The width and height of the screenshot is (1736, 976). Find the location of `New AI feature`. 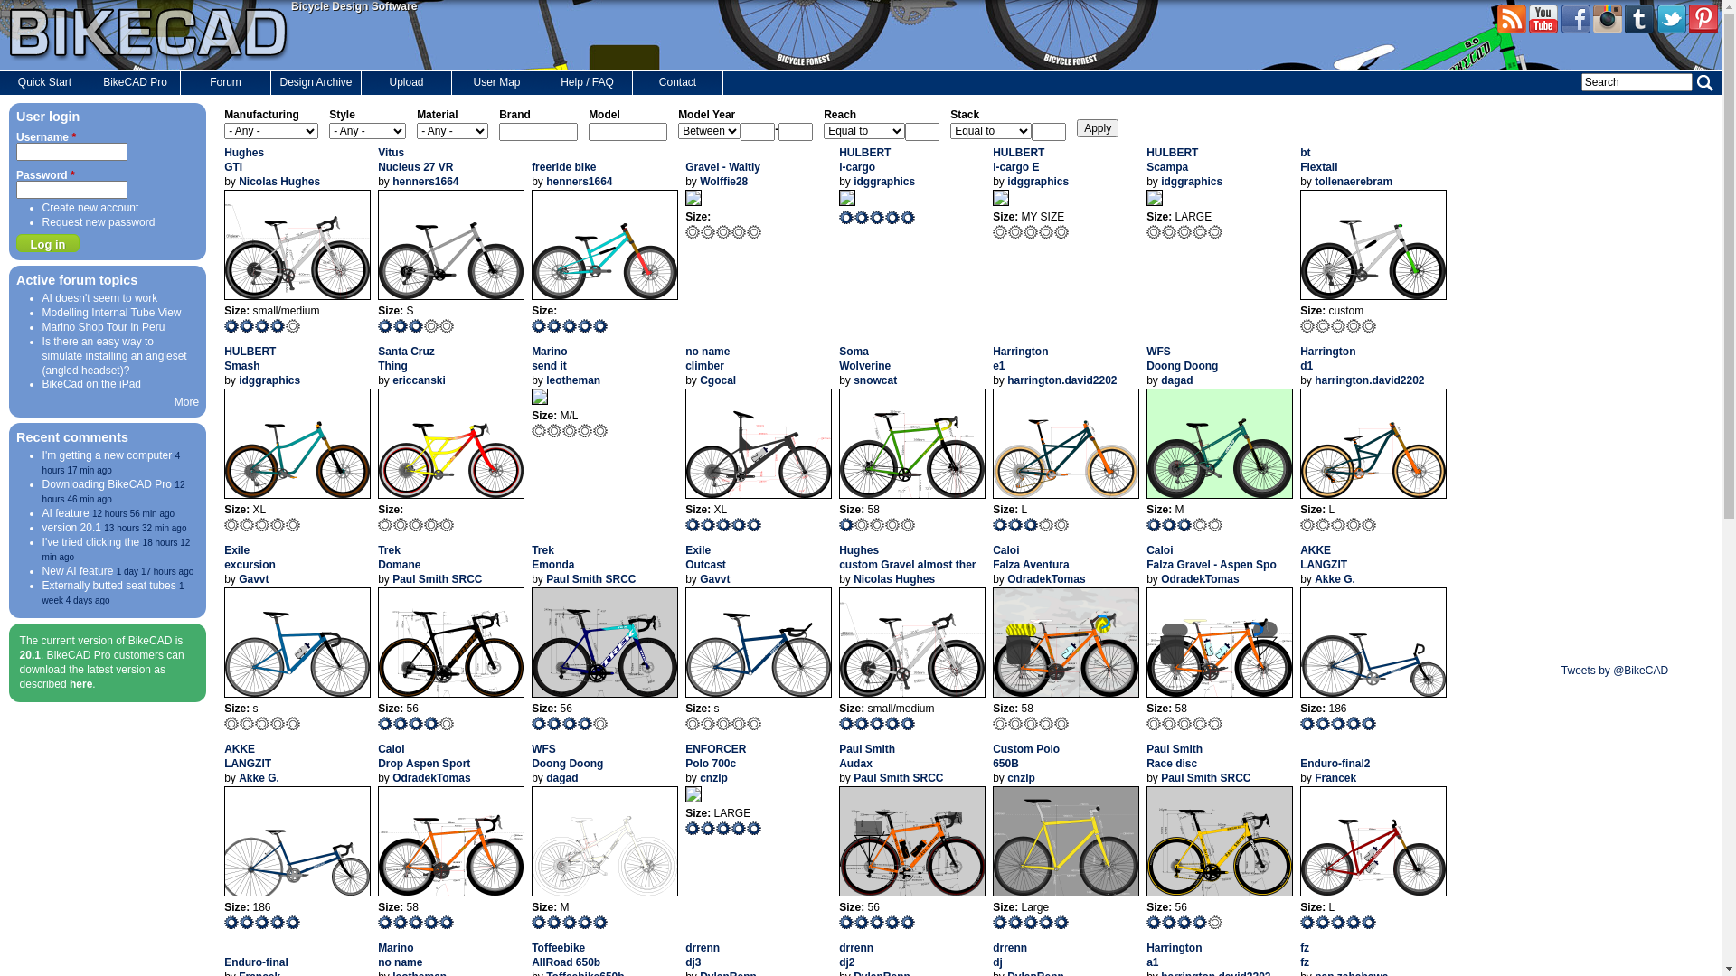

New AI feature is located at coordinates (78, 571).